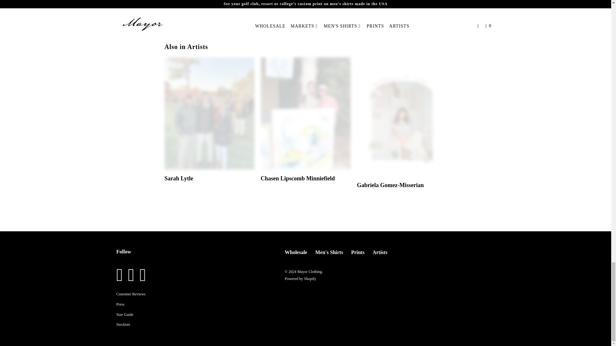 The width and height of the screenshot is (616, 346). What do you see at coordinates (131, 294) in the screenshot?
I see `Customer Reviews` at bounding box center [131, 294].